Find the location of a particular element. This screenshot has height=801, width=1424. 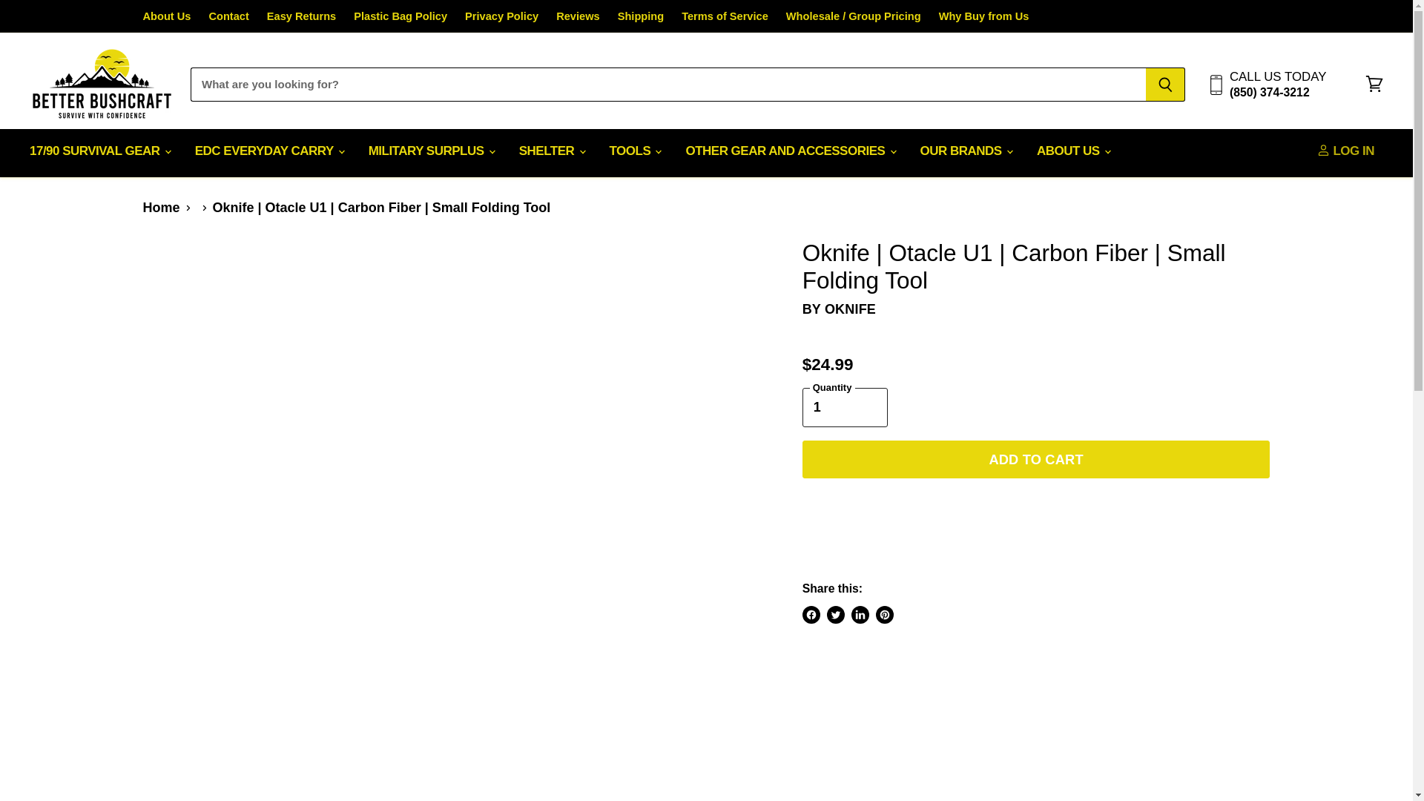

View cart is located at coordinates (1374, 85).